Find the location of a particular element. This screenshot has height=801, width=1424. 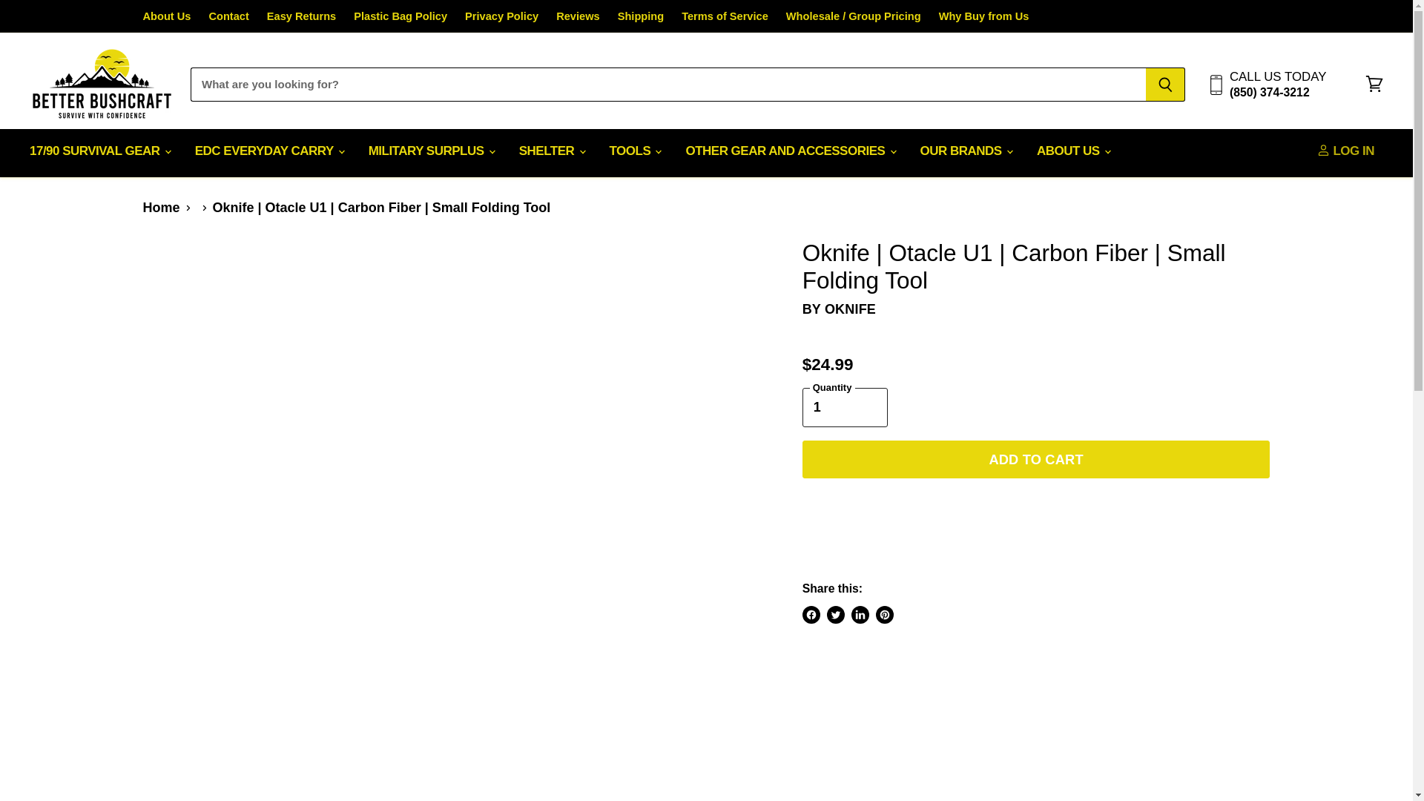

View cart is located at coordinates (1374, 85).